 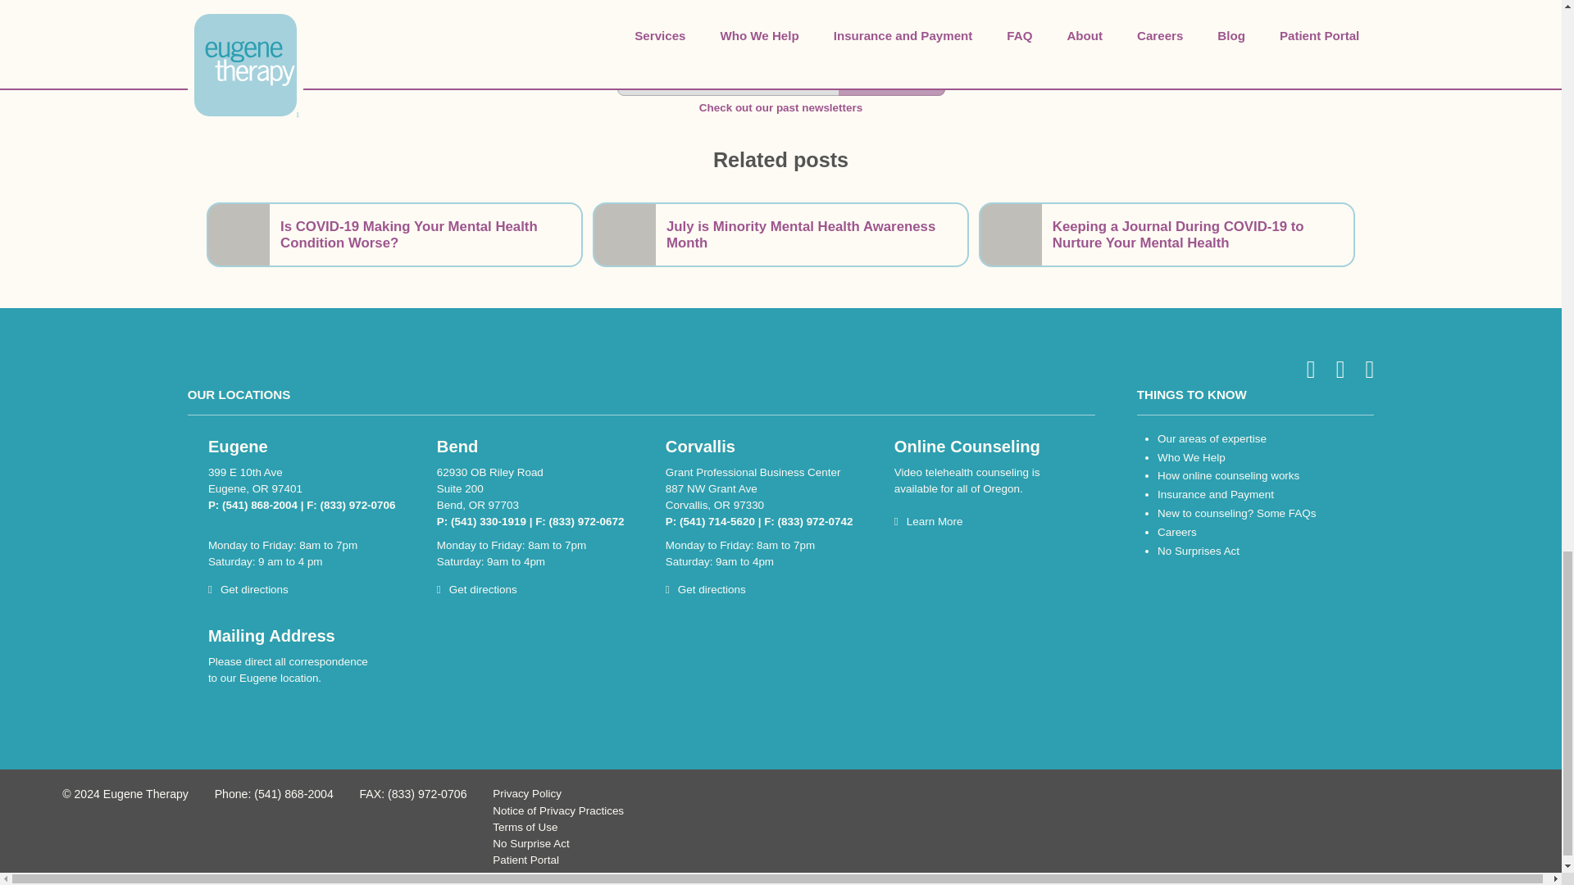 I want to click on How online counseling works, so click(x=1228, y=475).